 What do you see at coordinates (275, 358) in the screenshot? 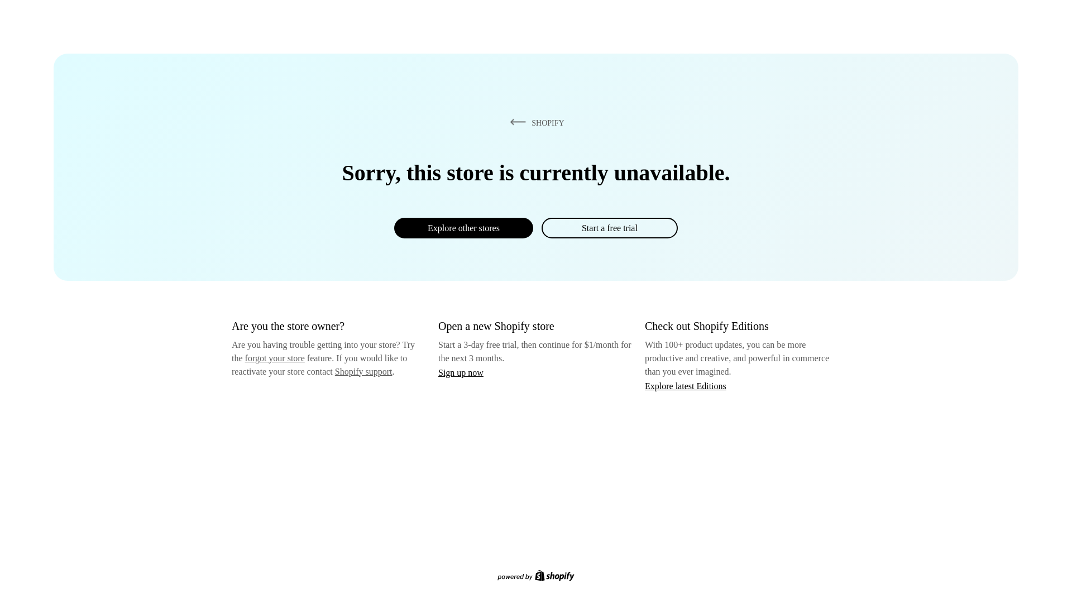
I see `forgot your store` at bounding box center [275, 358].